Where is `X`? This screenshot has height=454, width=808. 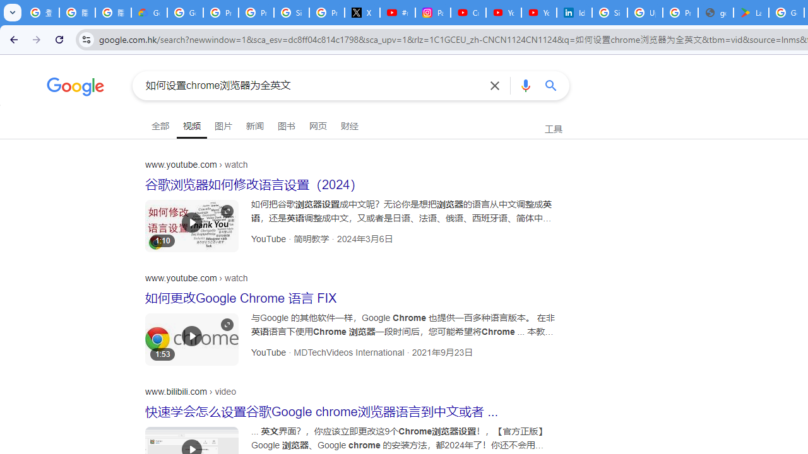
X is located at coordinates (362, 13).